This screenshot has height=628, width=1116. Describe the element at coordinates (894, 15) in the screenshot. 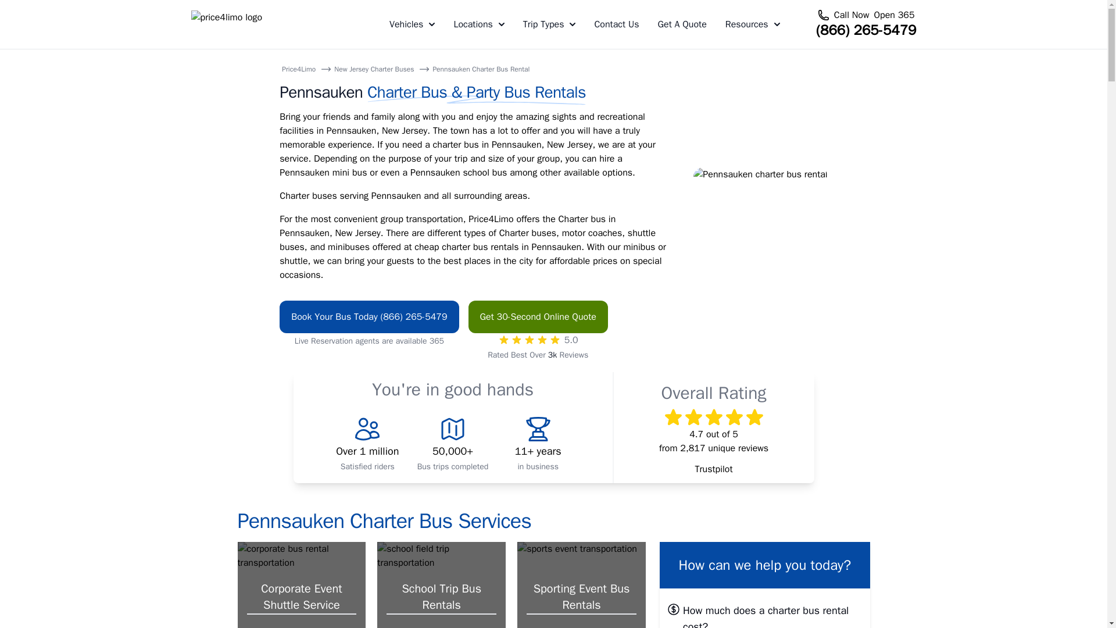

I see `Open 365` at that location.